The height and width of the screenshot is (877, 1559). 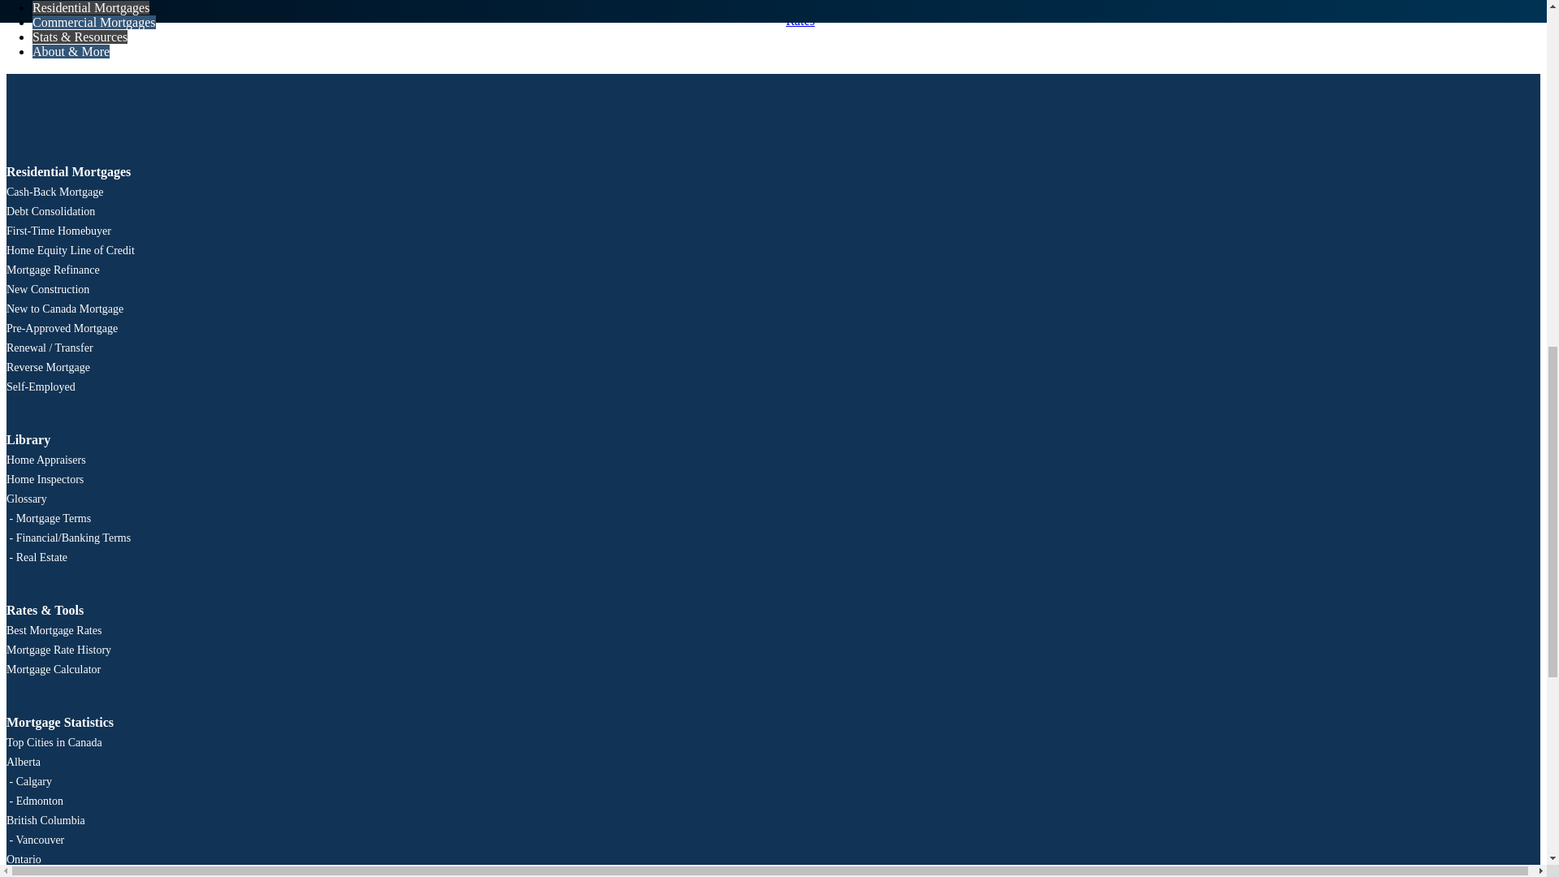 What do you see at coordinates (45, 460) in the screenshot?
I see `Home Appraisers` at bounding box center [45, 460].